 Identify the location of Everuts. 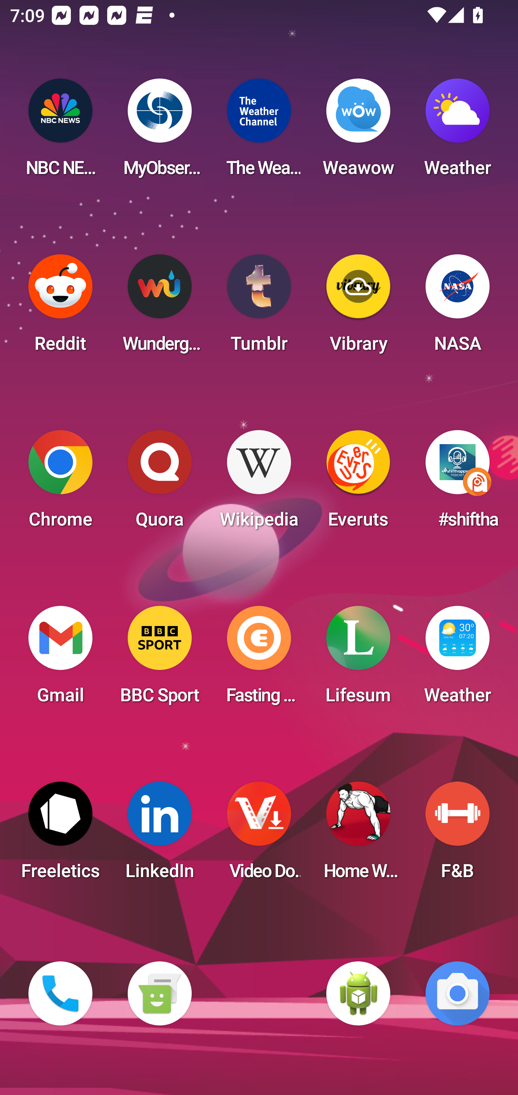
(358, 483).